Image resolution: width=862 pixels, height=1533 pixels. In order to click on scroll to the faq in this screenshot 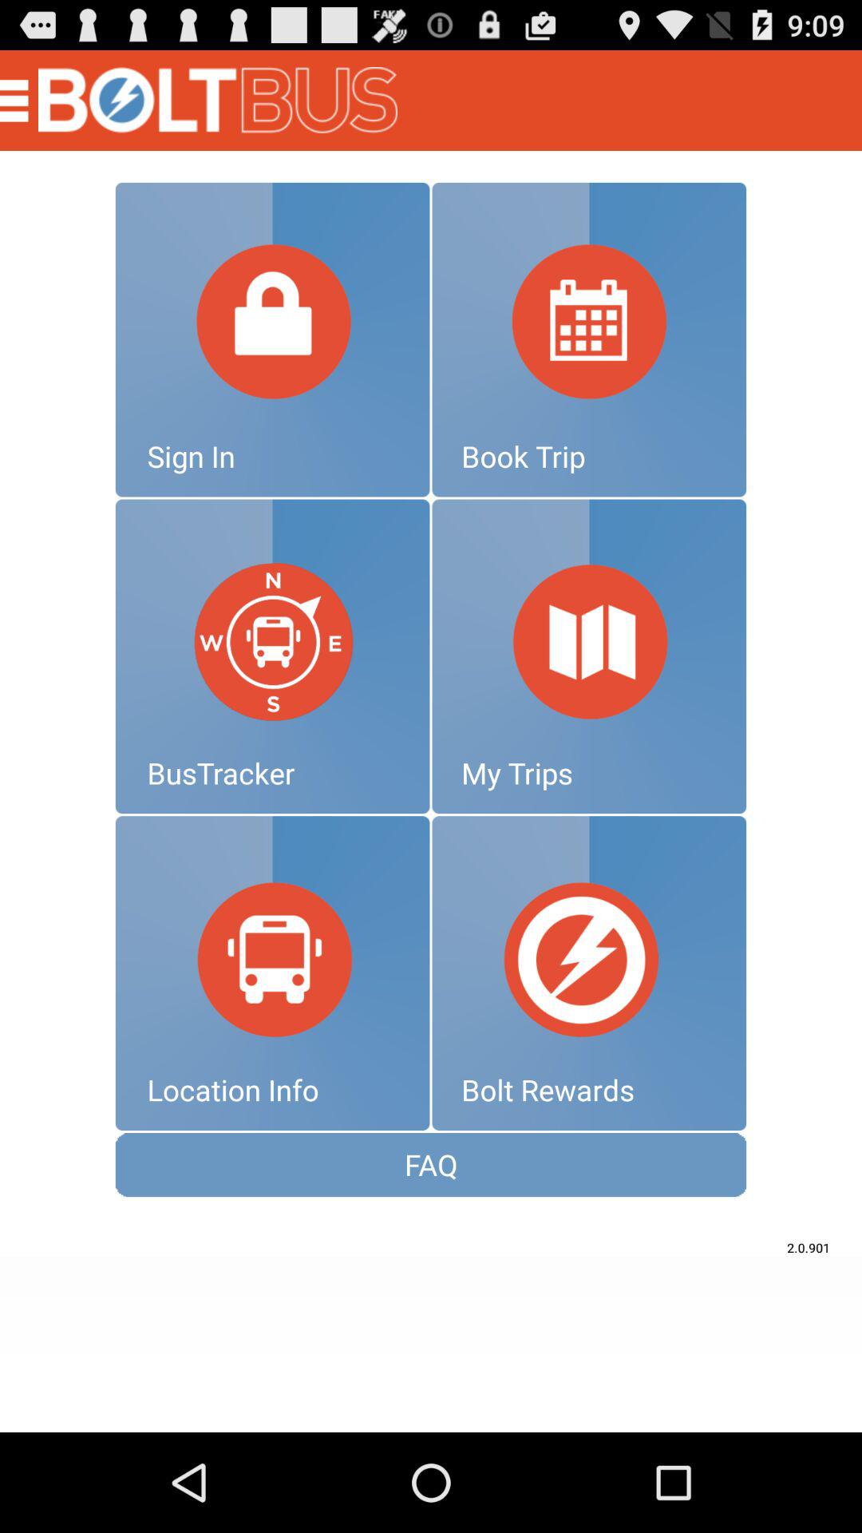, I will do `click(431, 1164)`.